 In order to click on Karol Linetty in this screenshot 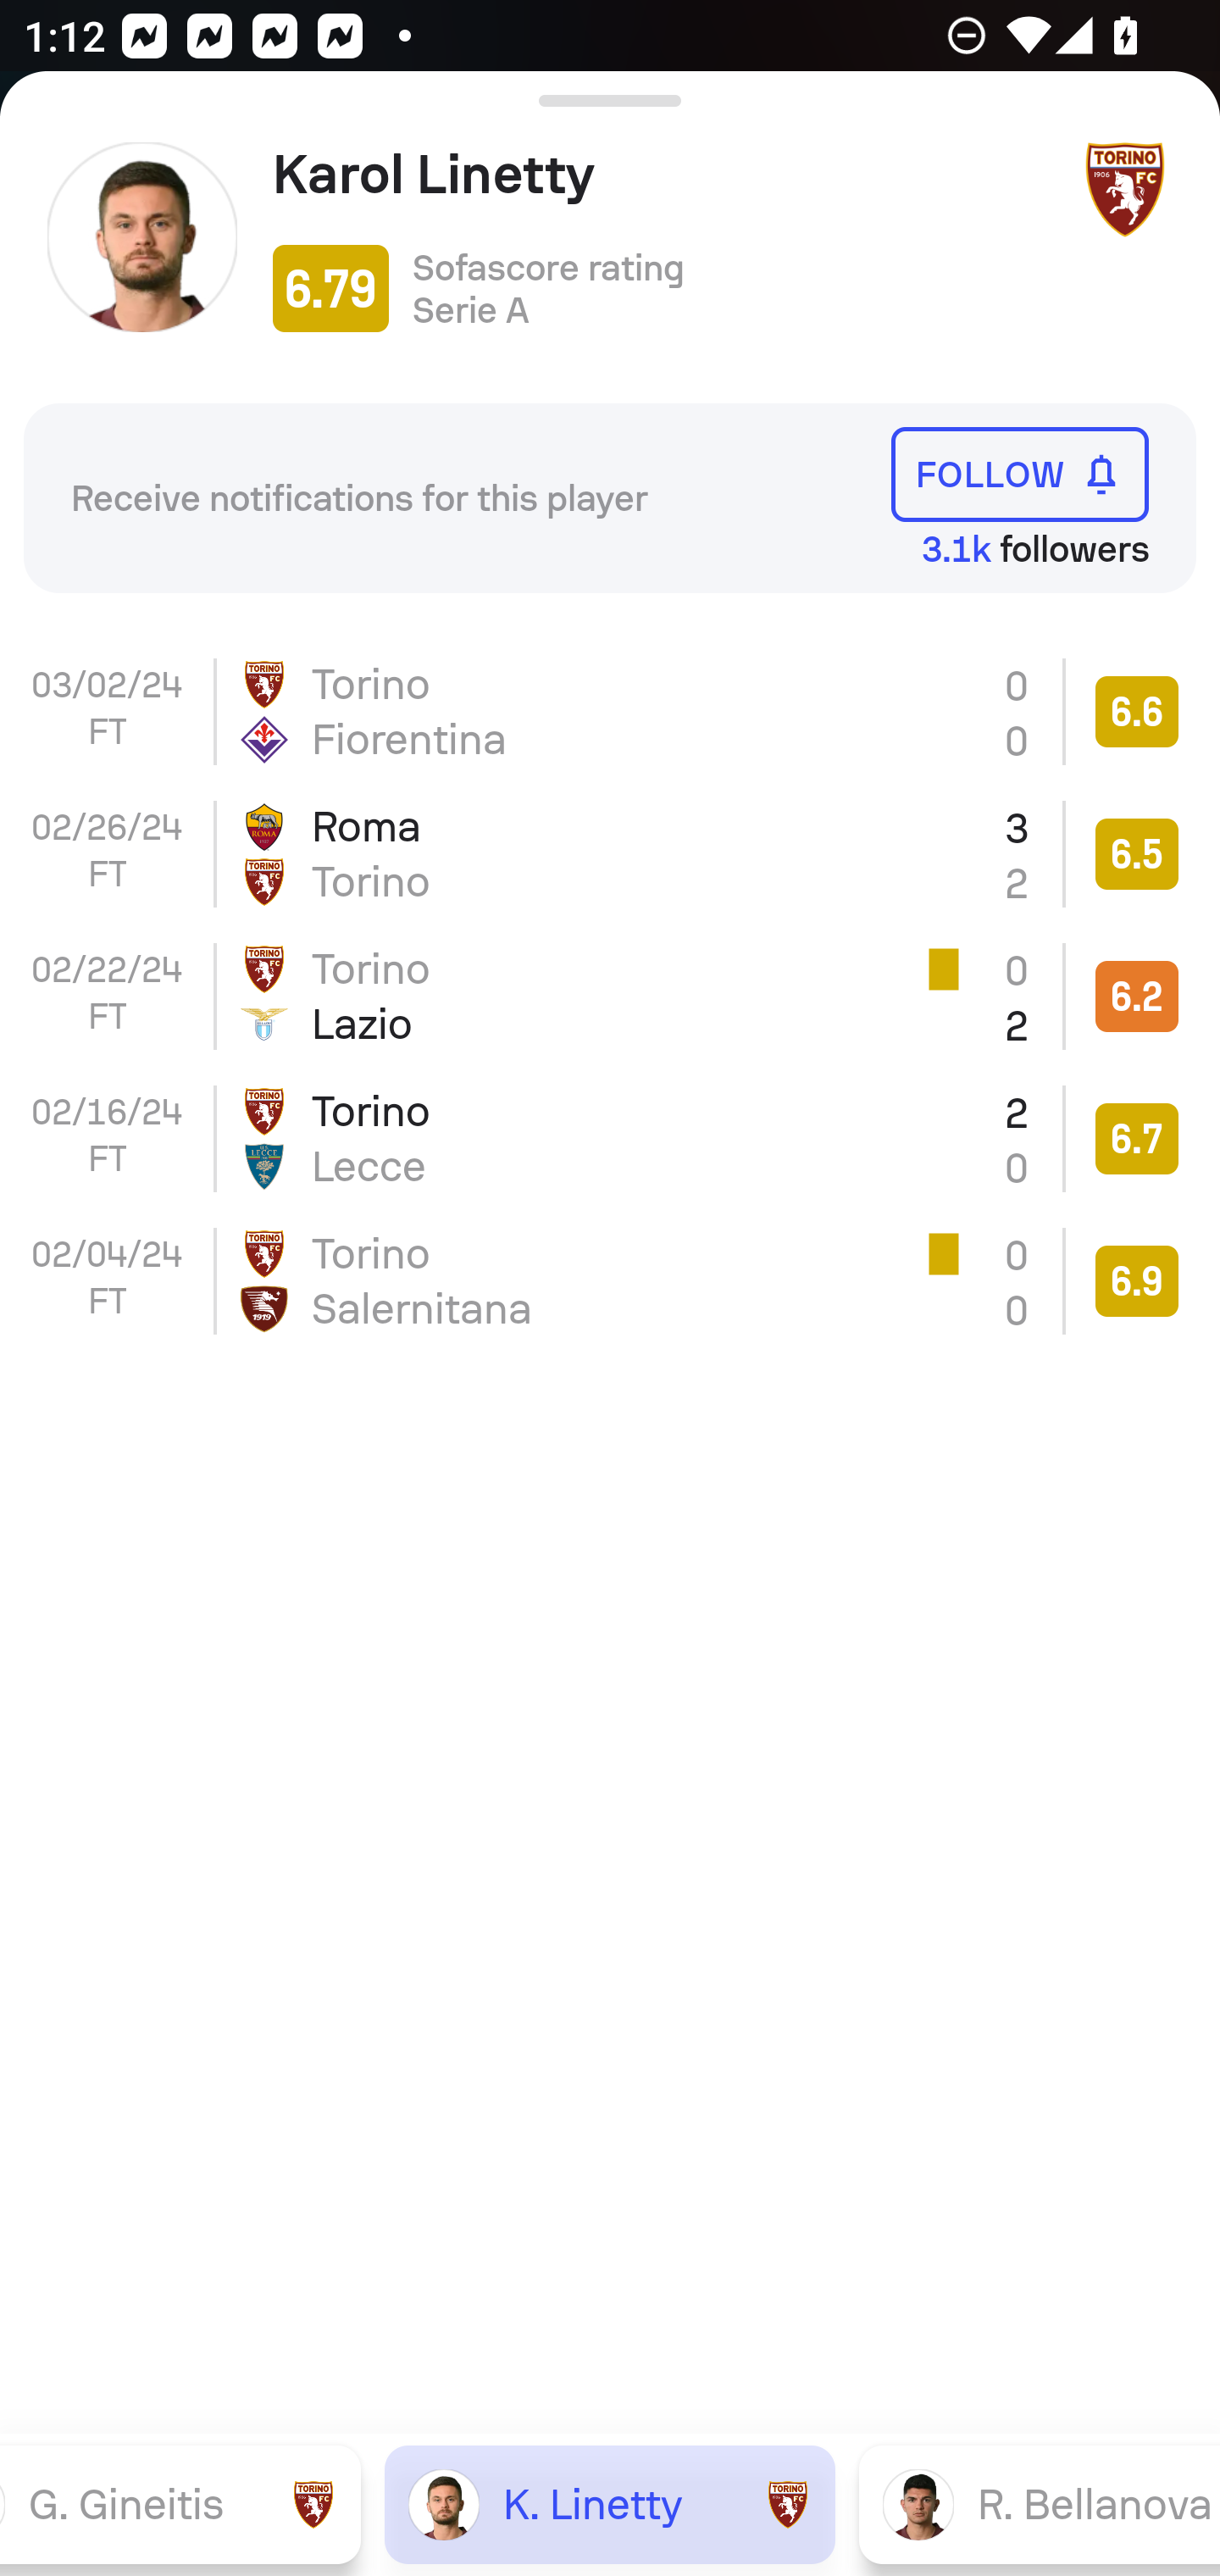, I will do `click(663, 174)`.